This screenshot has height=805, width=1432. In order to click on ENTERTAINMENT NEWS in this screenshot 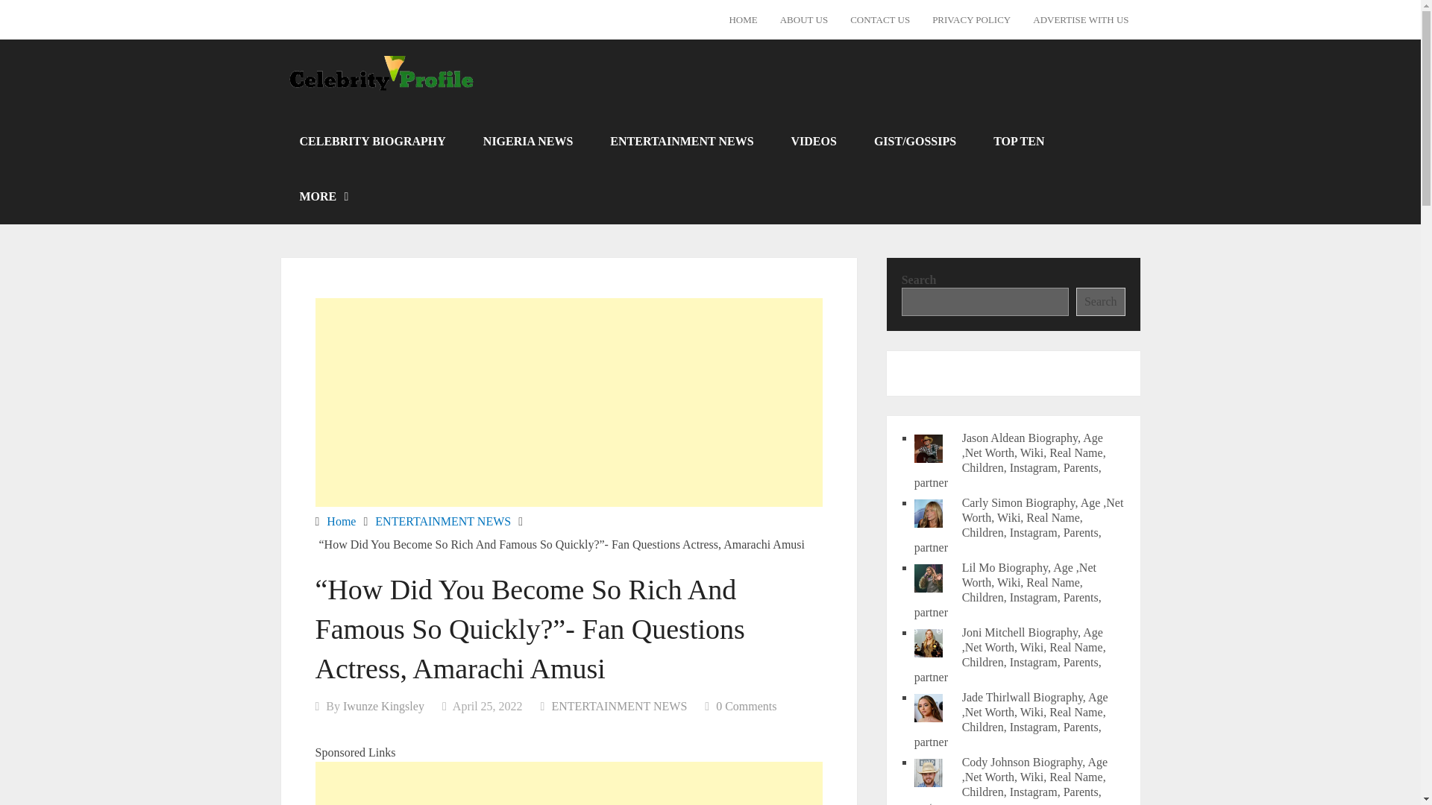, I will do `click(443, 520)`.